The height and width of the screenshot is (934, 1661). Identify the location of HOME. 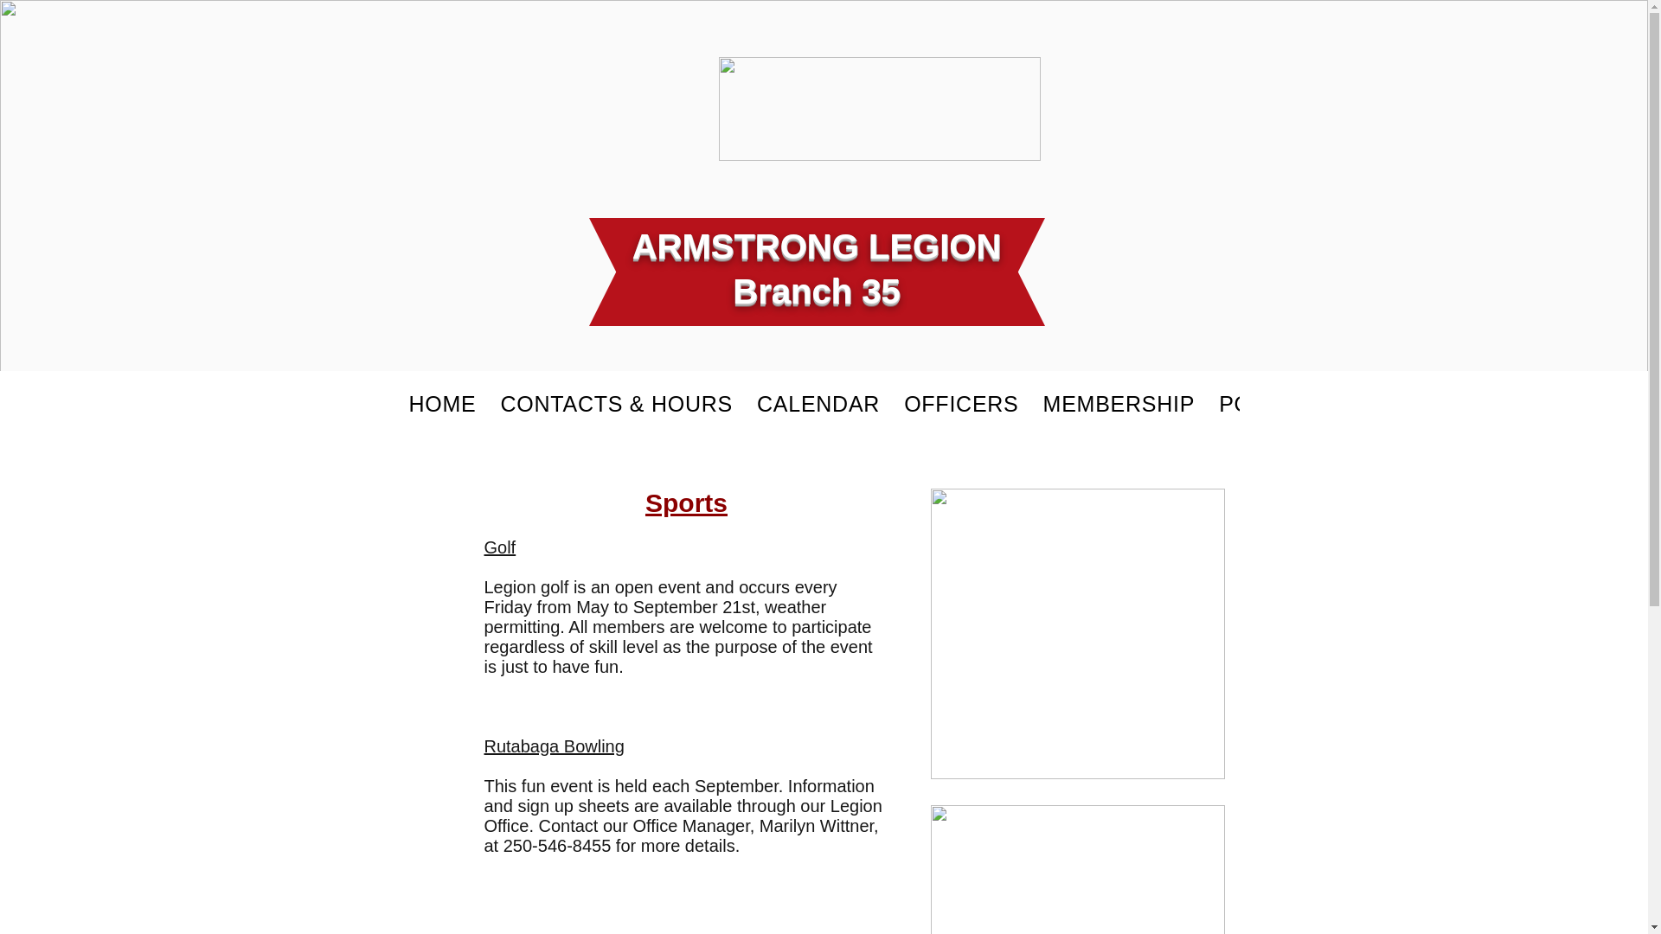
(442, 403).